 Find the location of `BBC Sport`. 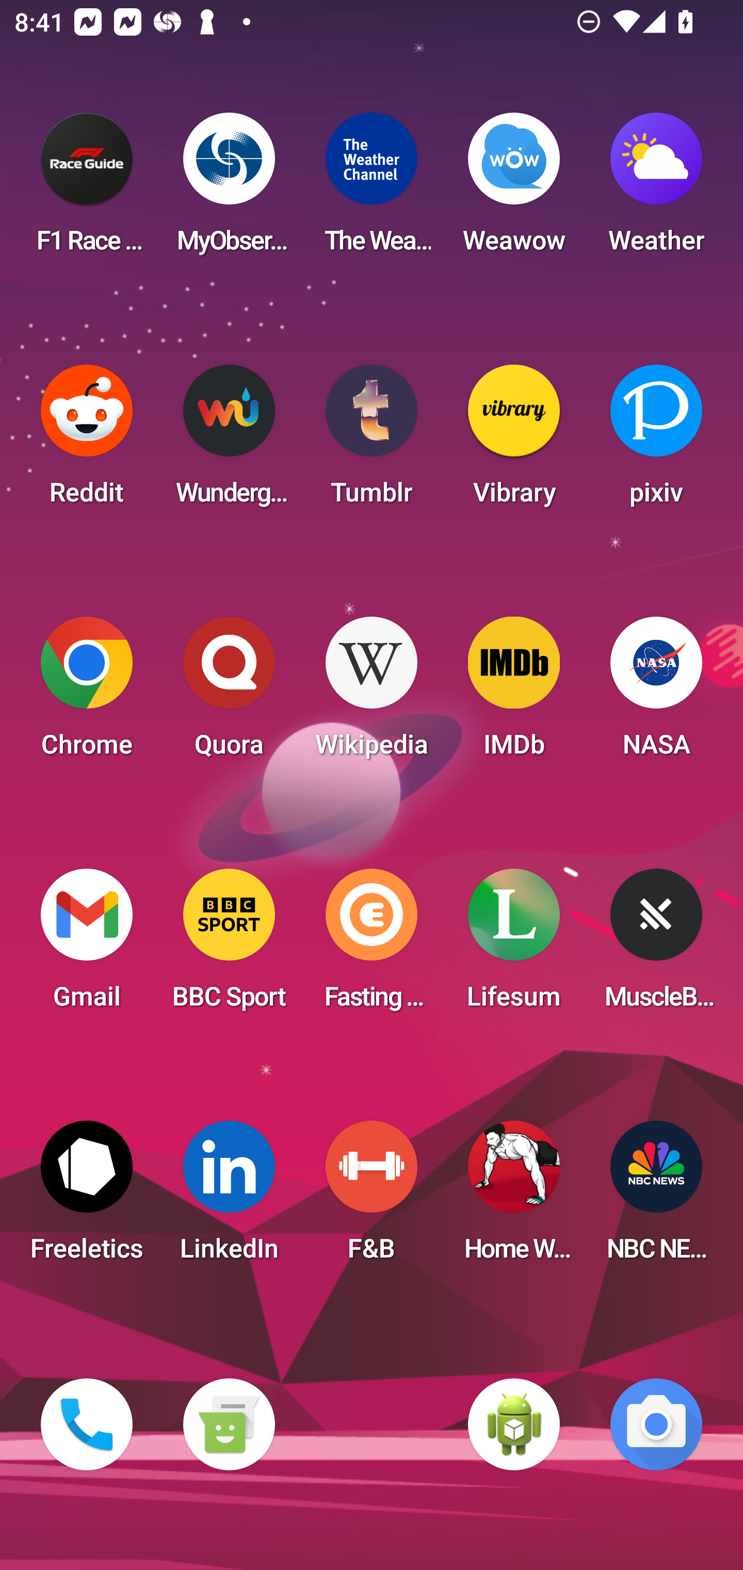

BBC Sport is located at coordinates (229, 945).